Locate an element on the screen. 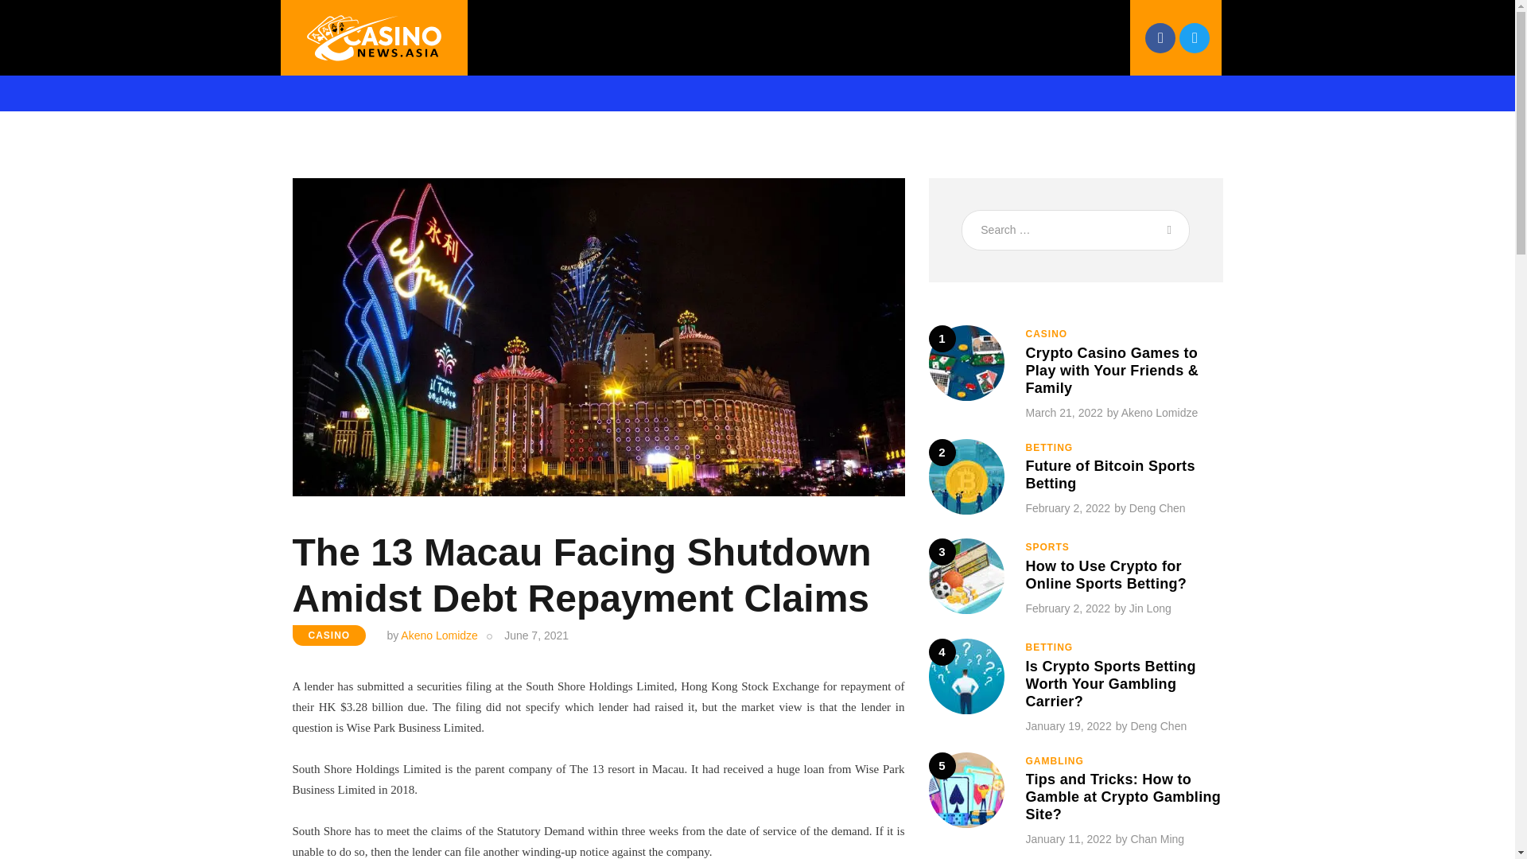 Image resolution: width=1527 pixels, height=859 pixels. Search is located at coordinates (1166, 230).